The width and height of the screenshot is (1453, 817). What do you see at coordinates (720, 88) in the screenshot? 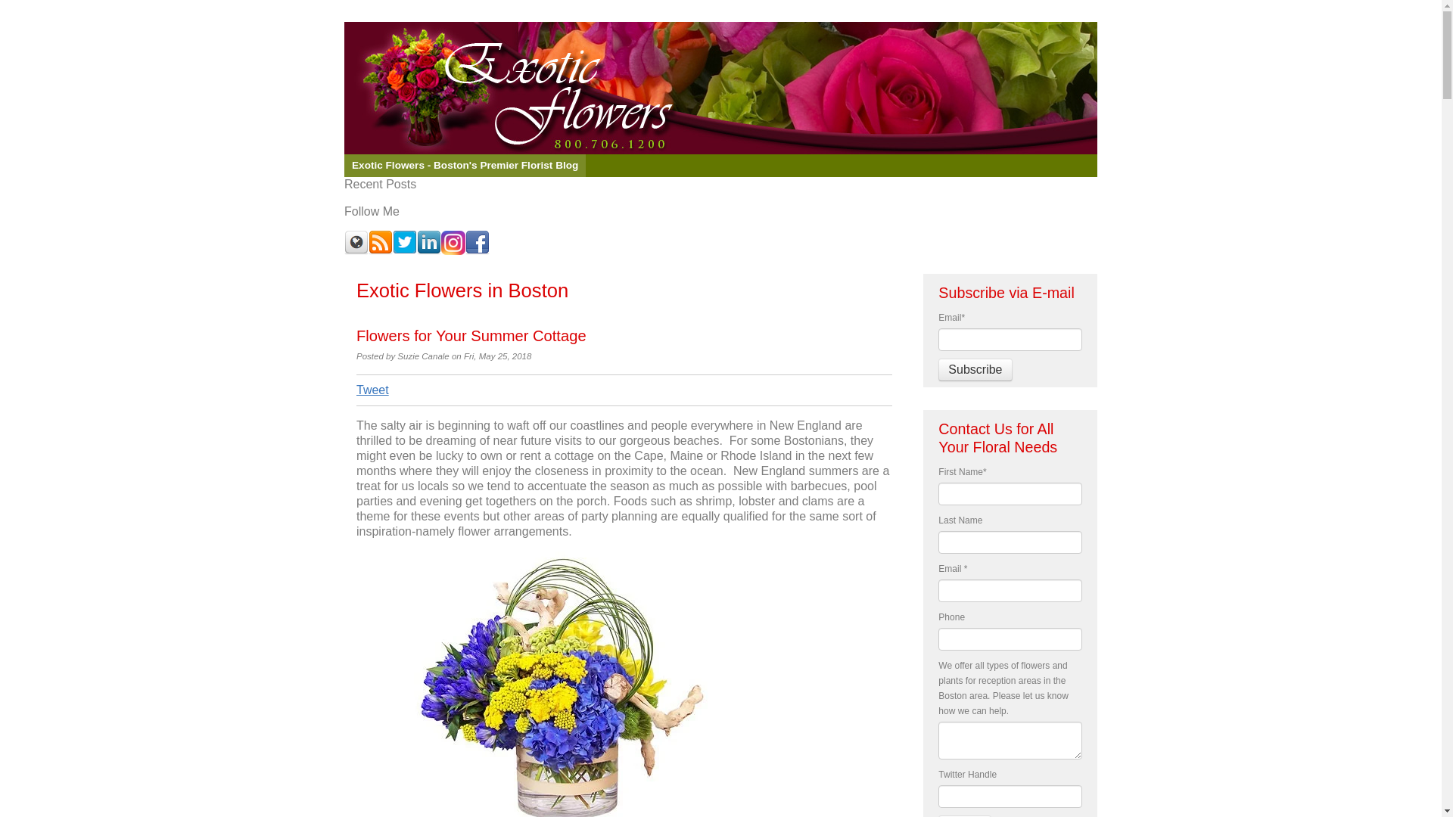
I see ` Exotic Flowers` at bounding box center [720, 88].